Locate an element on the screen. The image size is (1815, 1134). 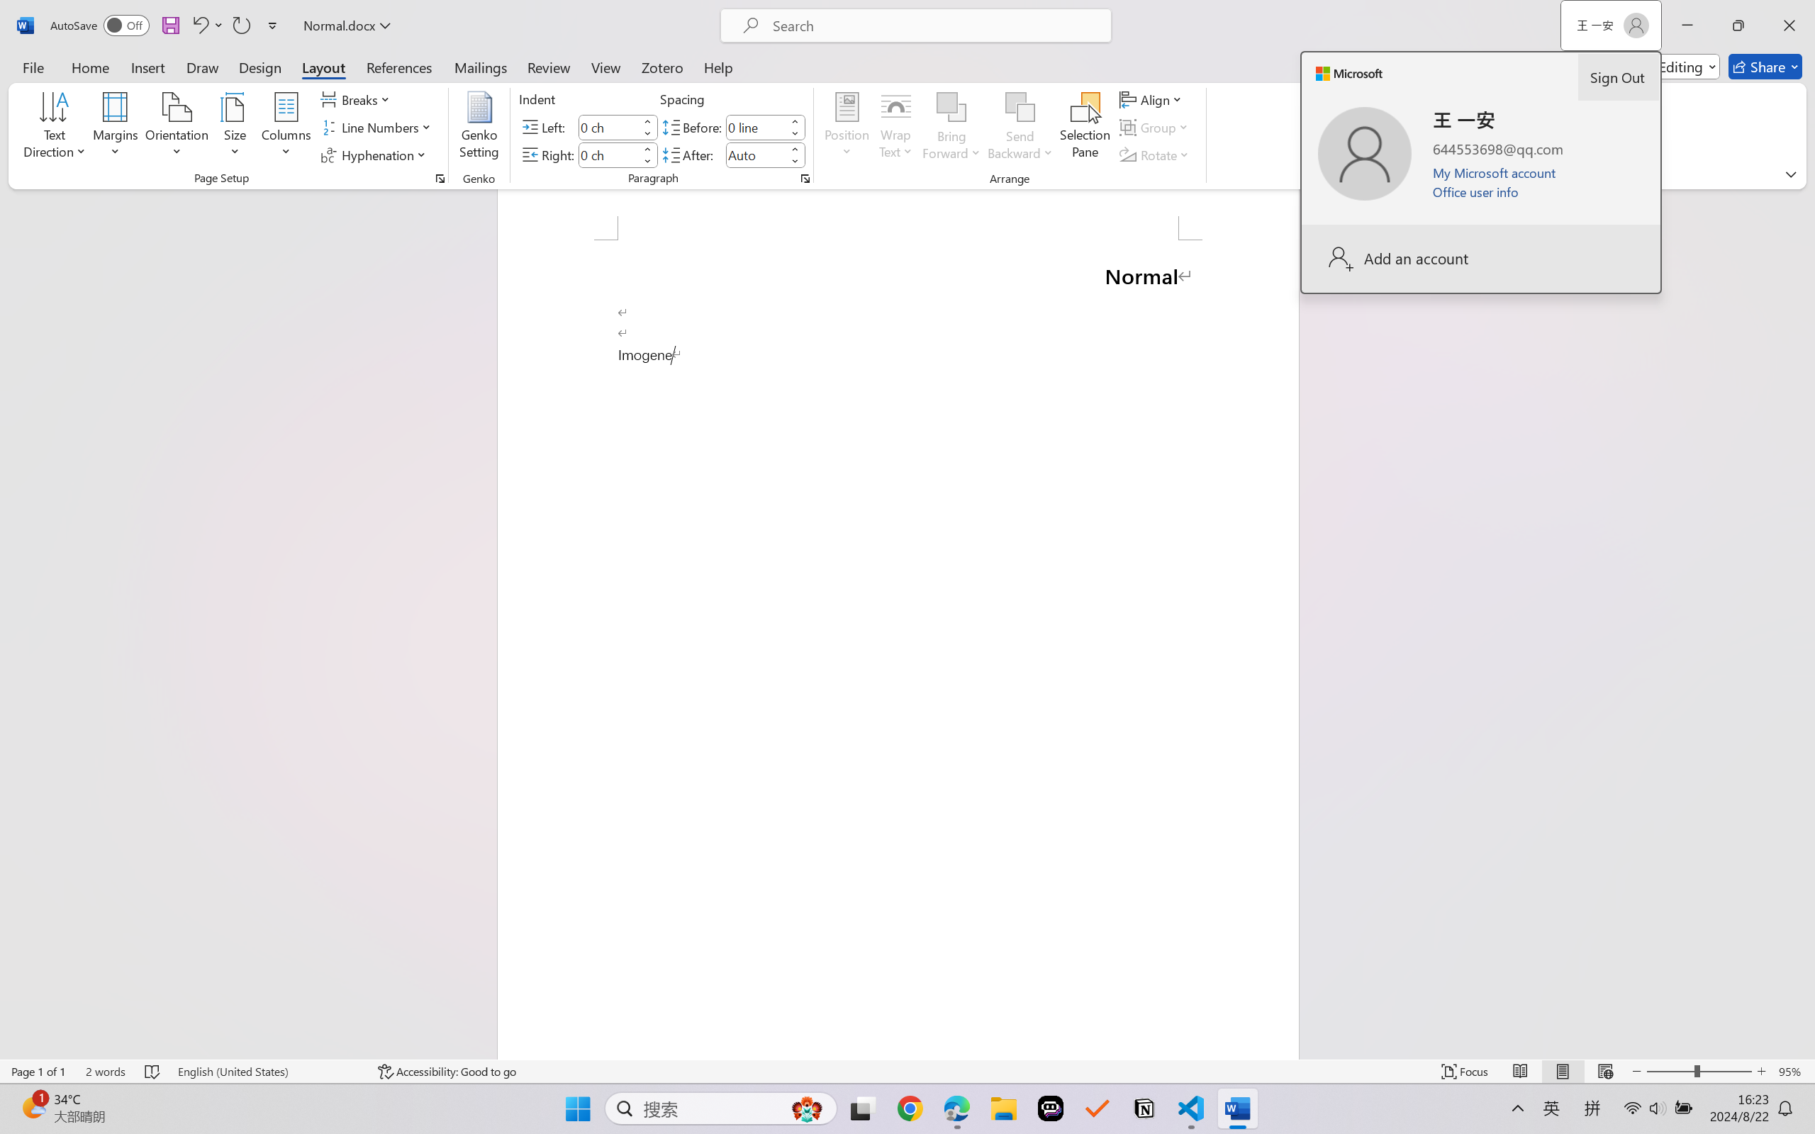
Notion is located at coordinates (1144, 1108).